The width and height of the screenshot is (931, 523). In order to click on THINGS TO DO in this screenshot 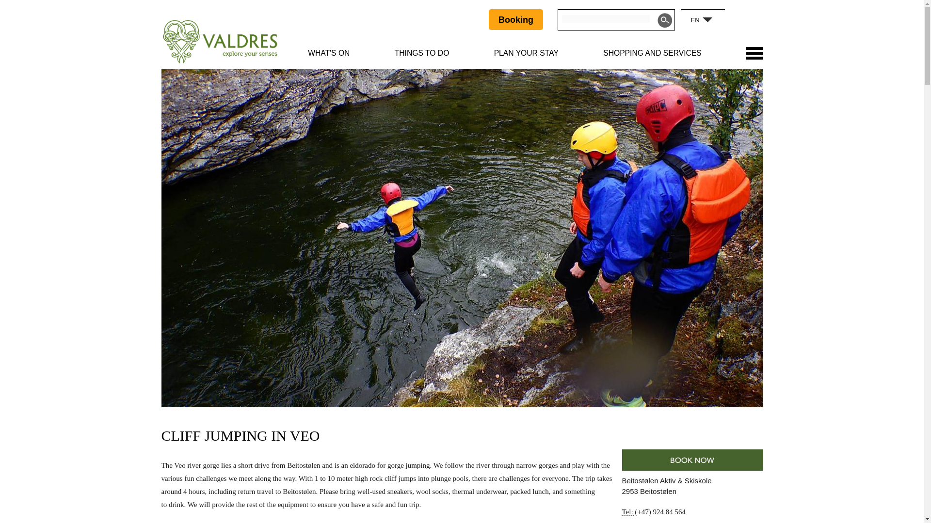, I will do `click(422, 53)`.